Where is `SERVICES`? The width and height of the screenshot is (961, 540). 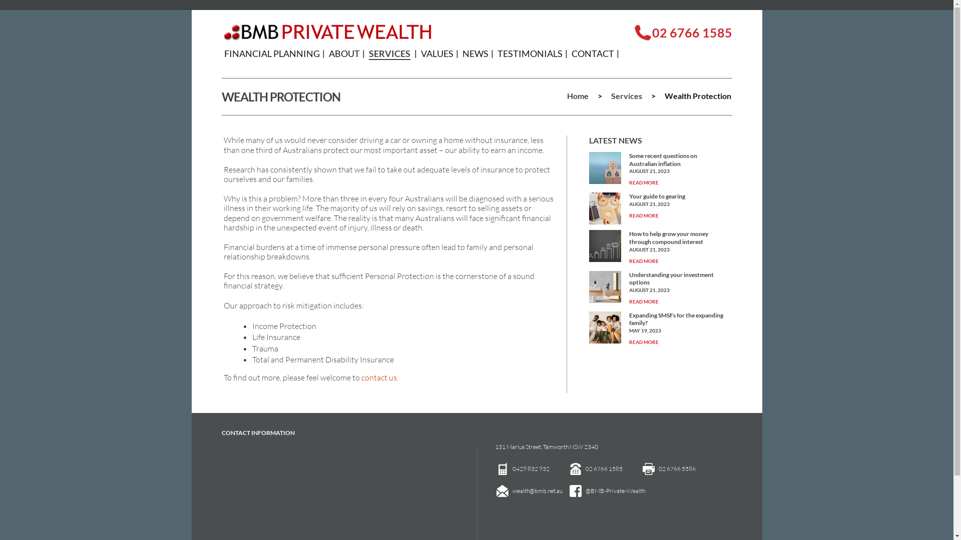
SERVICES is located at coordinates (389, 54).